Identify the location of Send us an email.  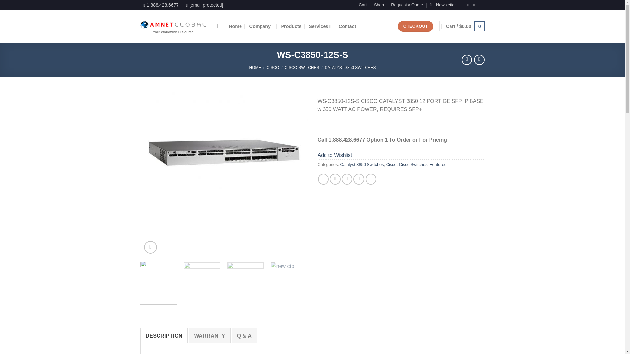
(482, 5).